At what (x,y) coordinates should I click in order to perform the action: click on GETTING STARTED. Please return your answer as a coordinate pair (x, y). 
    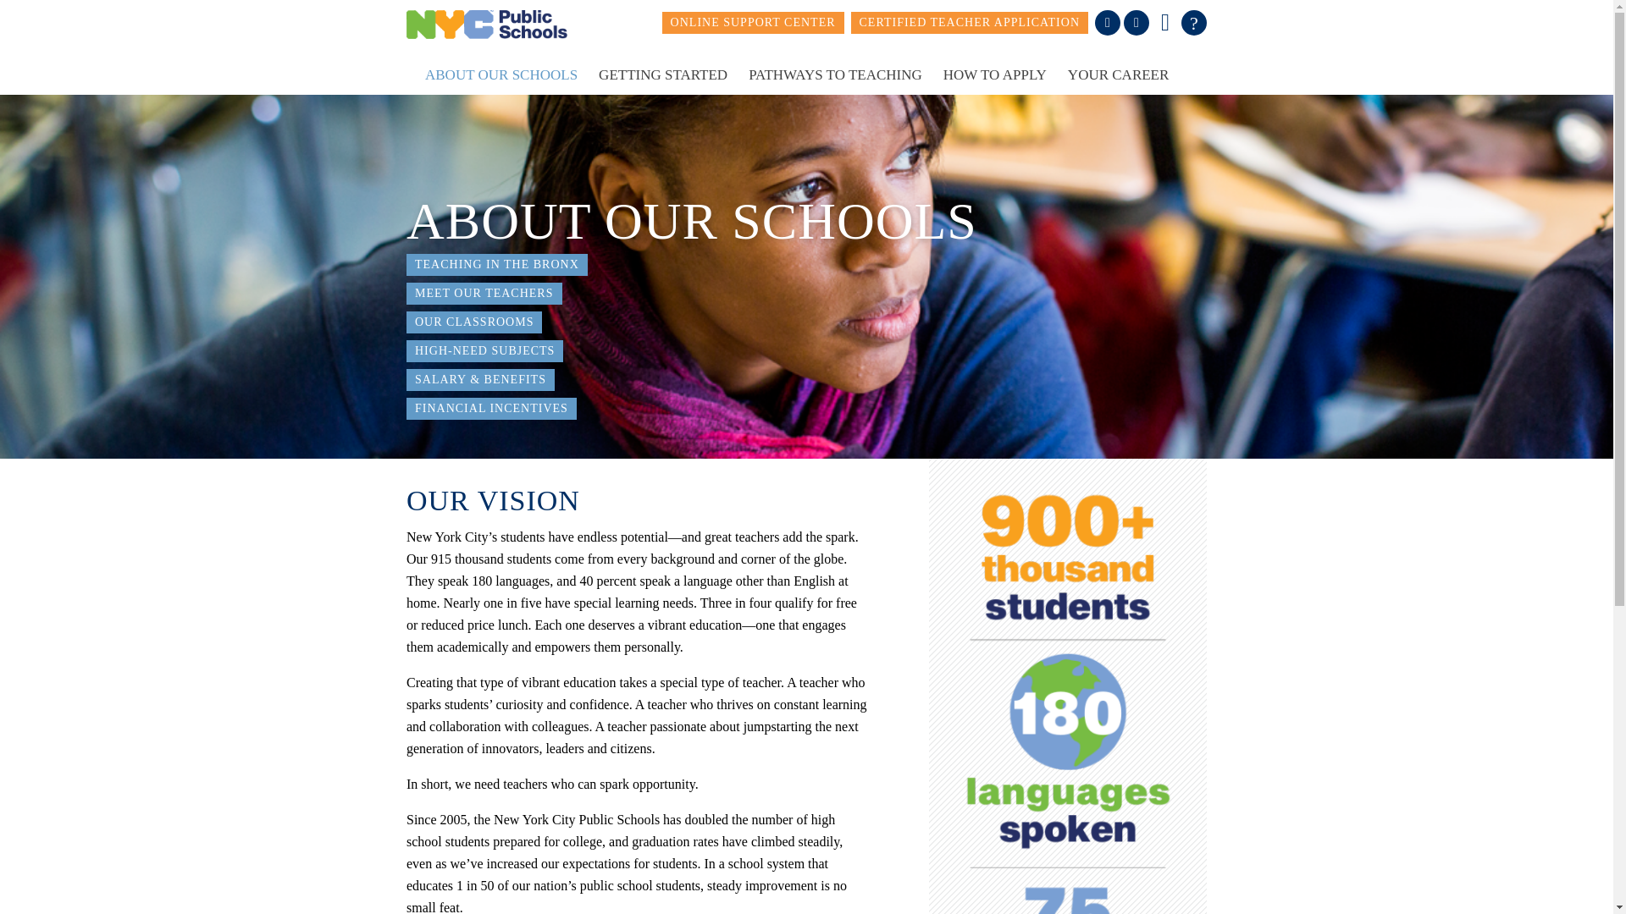
    Looking at the image, I should click on (663, 74).